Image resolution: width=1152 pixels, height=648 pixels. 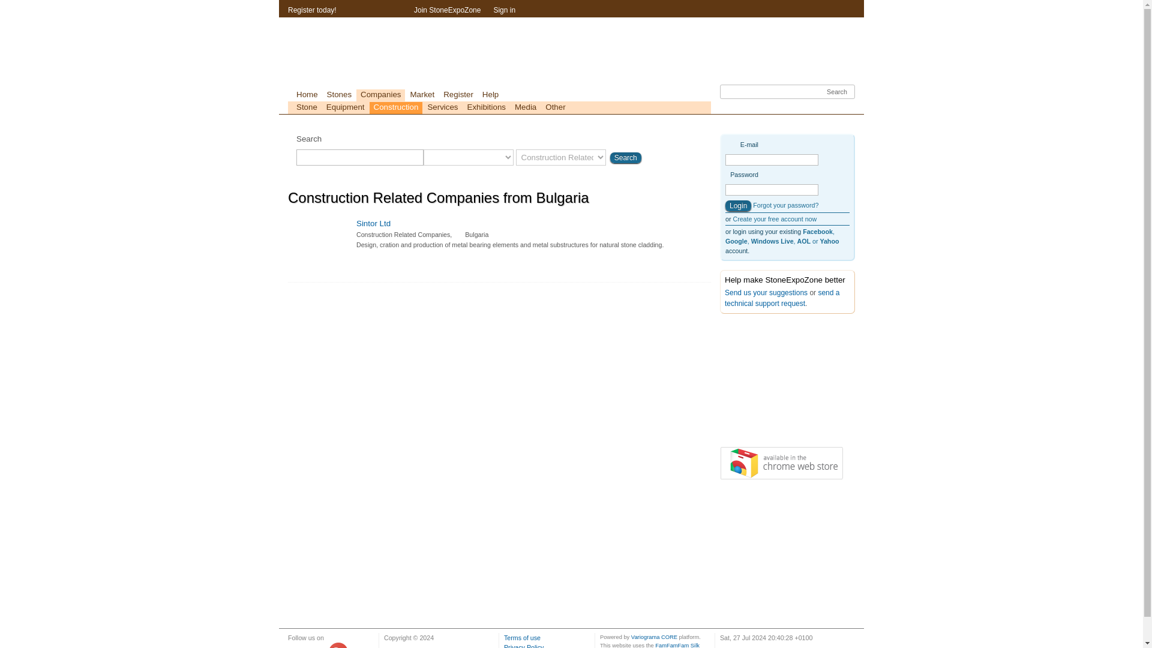 What do you see at coordinates (486, 108) in the screenshot?
I see `Exhibitions` at bounding box center [486, 108].